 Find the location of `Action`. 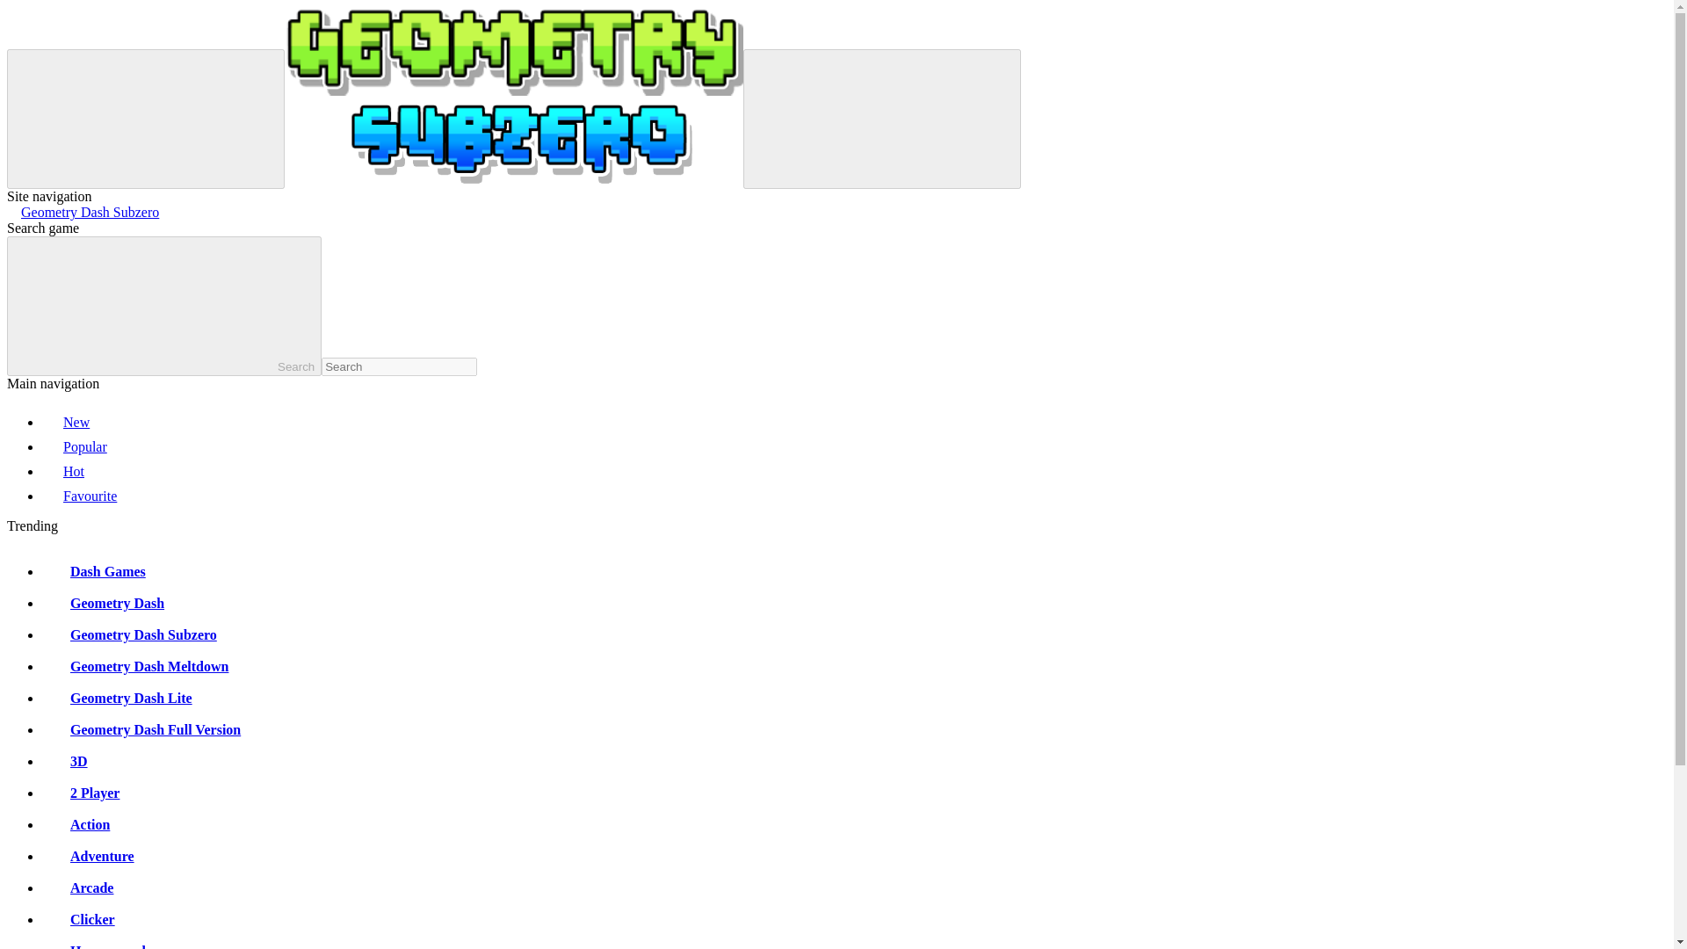

Action is located at coordinates (76, 824).